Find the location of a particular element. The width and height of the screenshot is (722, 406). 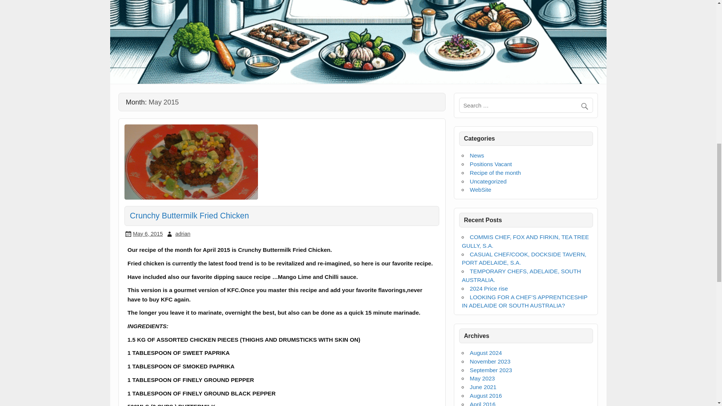

WebSite is located at coordinates (480, 189).